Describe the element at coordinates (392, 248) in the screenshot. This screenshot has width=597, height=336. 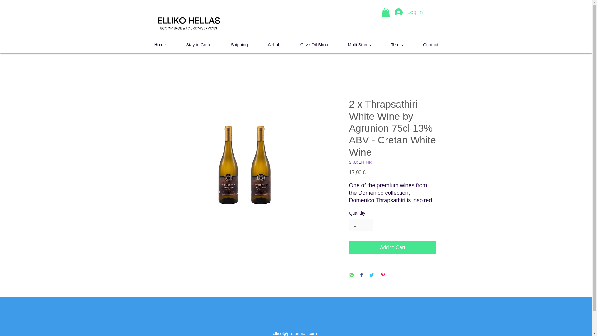
I see `Add to Cart` at that location.